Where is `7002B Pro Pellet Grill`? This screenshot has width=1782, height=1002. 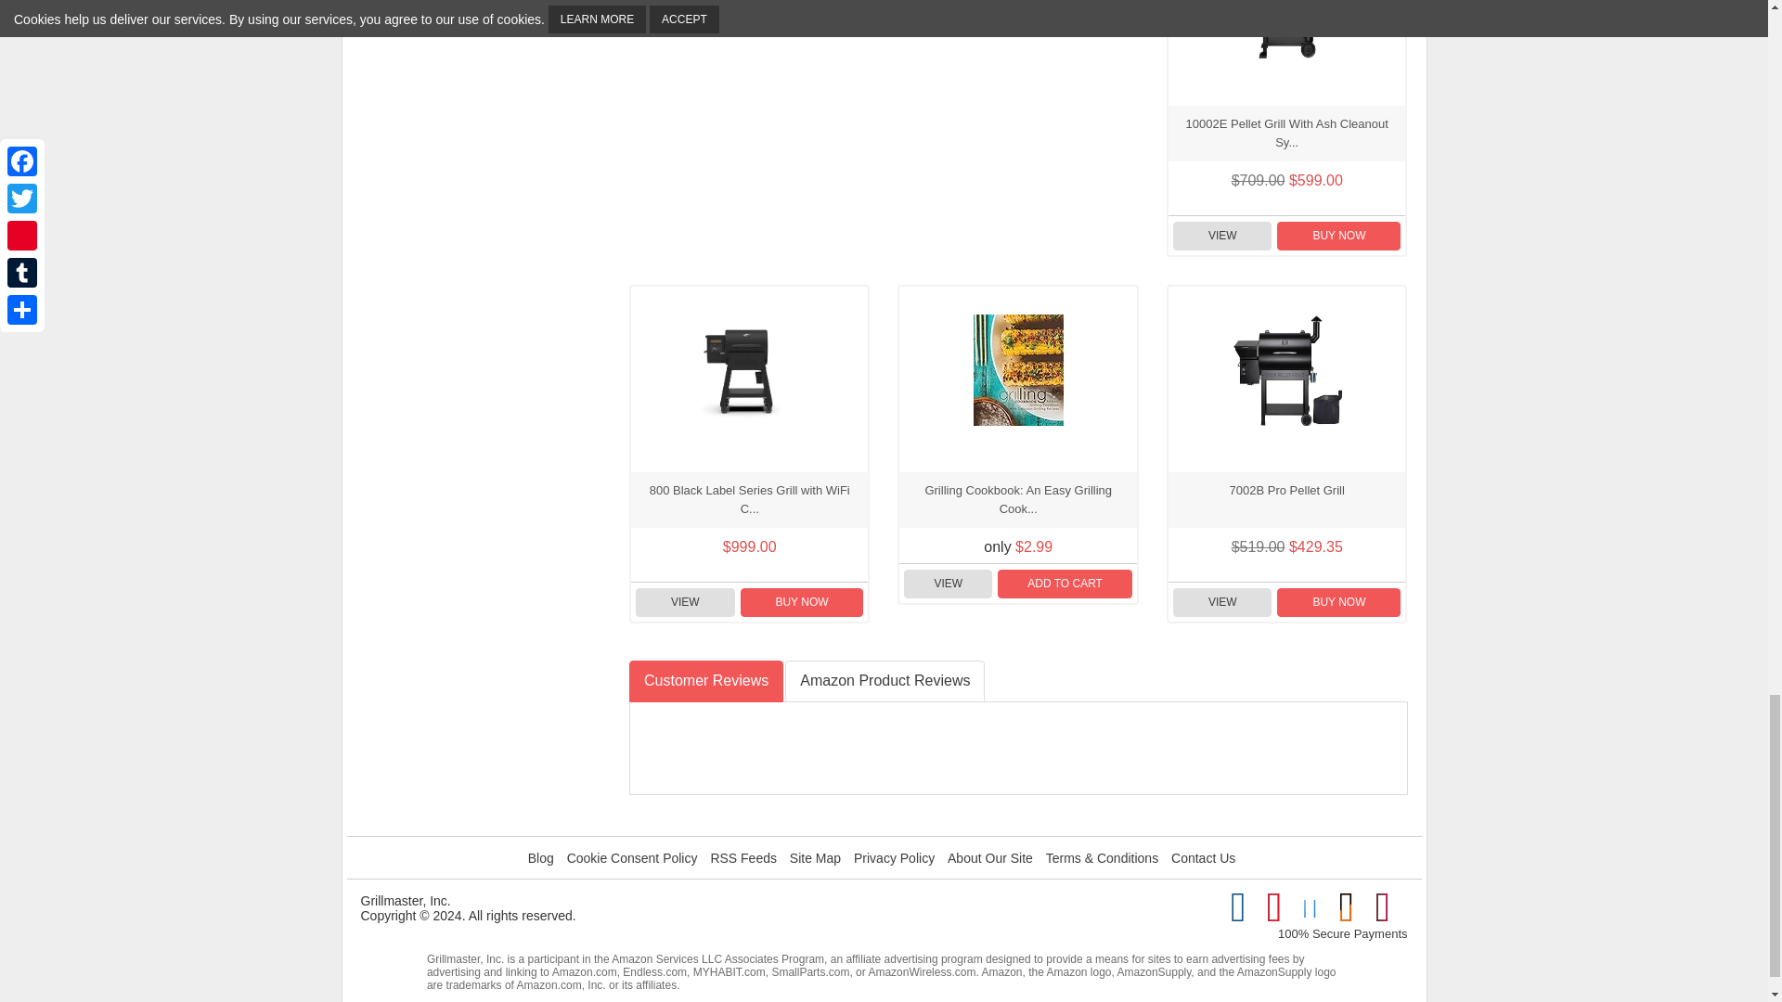 7002B Pro Pellet Grill is located at coordinates (1286, 370).